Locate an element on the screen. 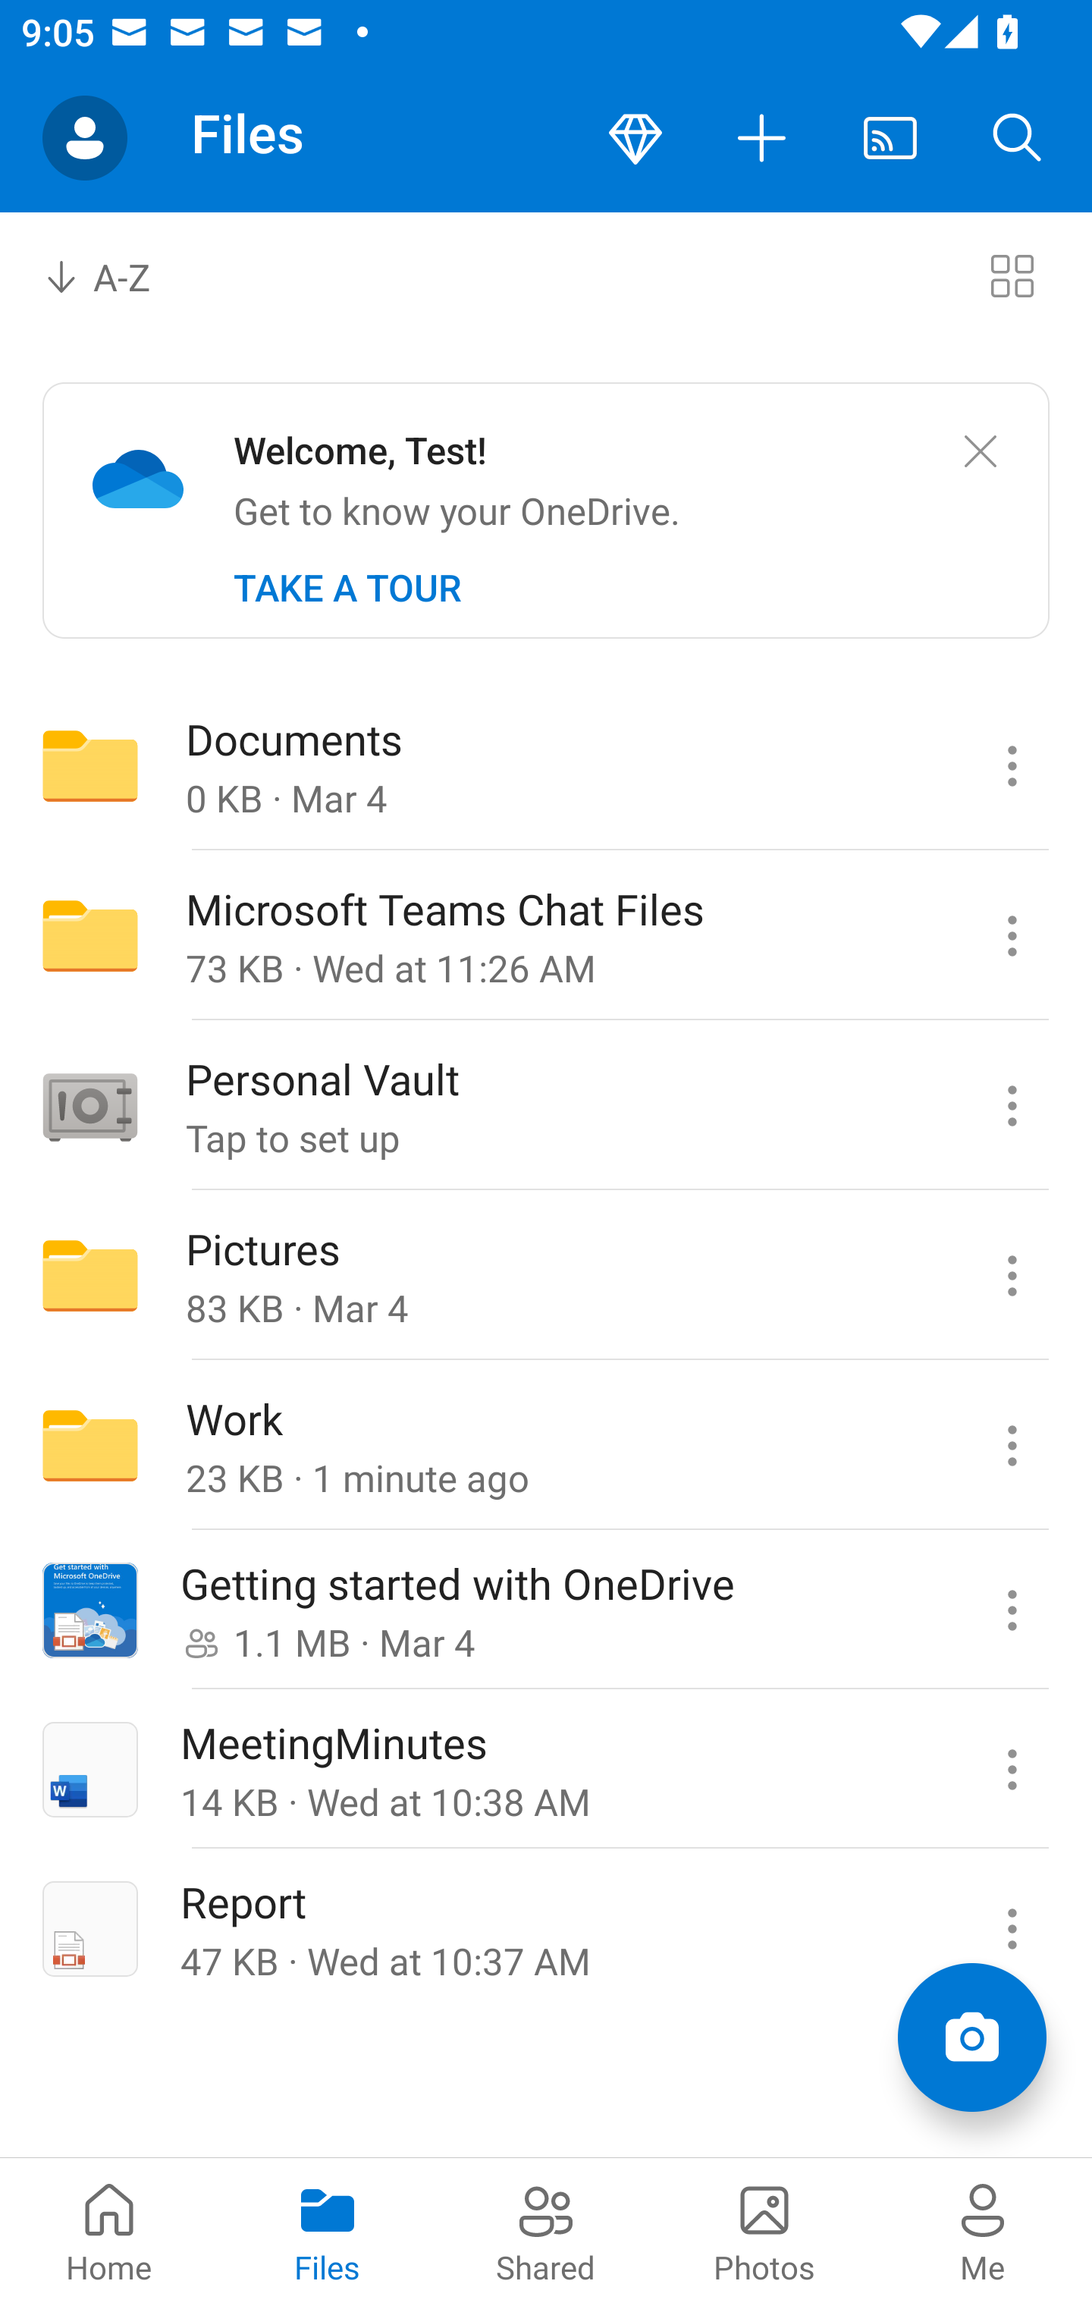  Folder Work 23 KB · 1 minute ago Work commands is located at coordinates (546, 1446).